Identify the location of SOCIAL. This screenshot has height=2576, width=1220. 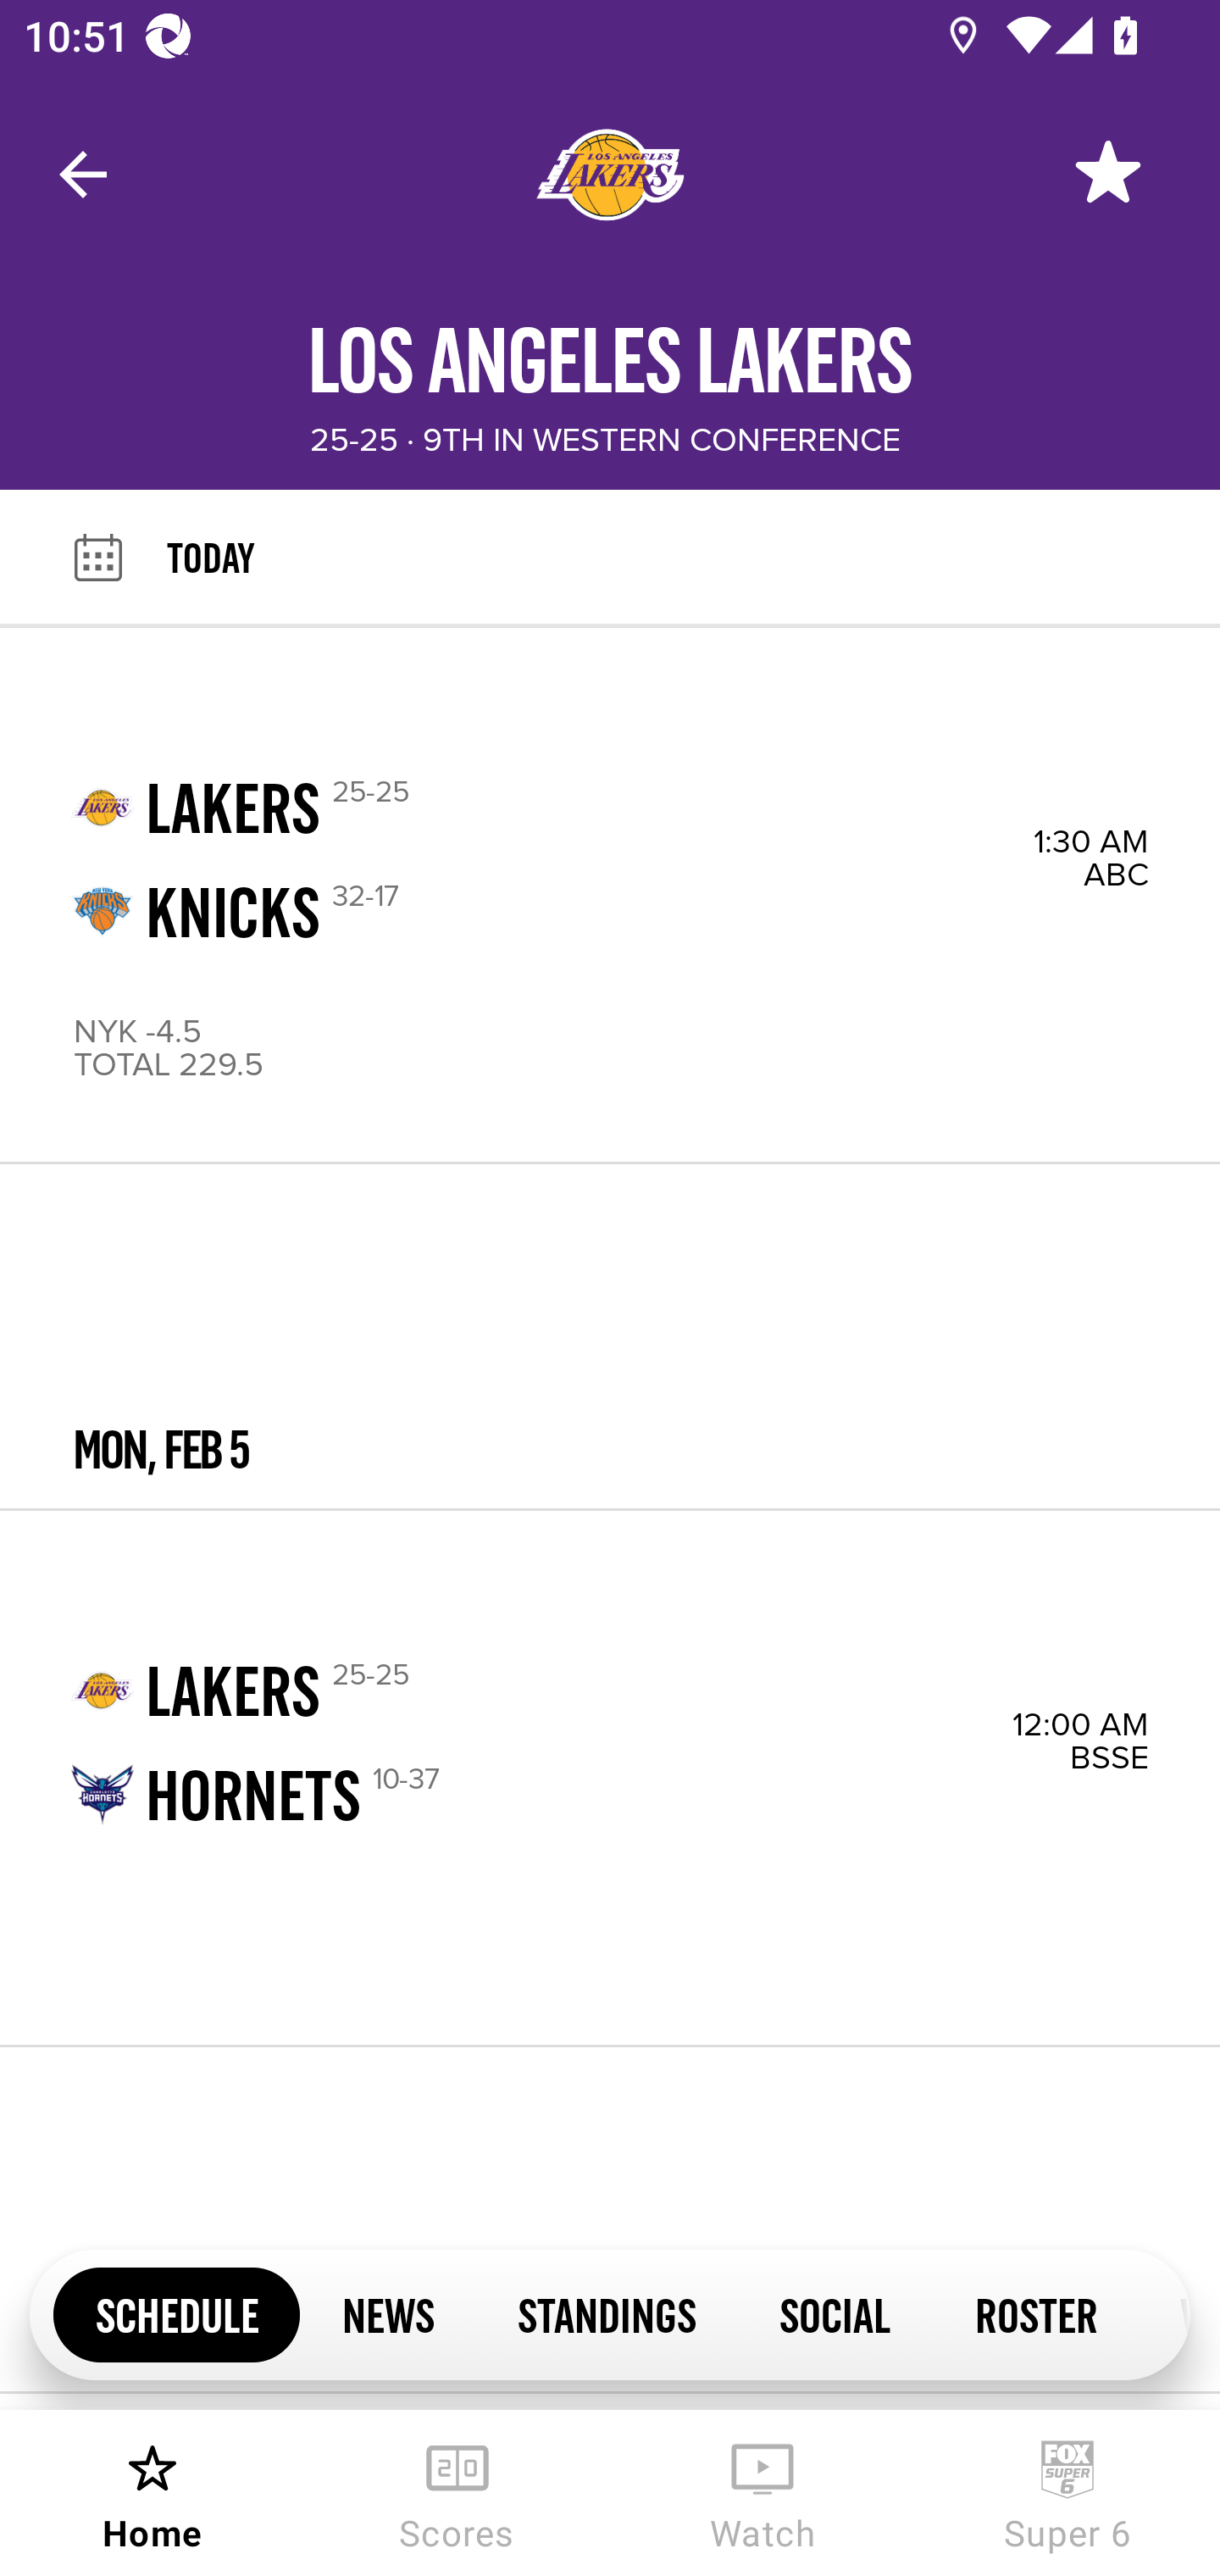
(835, 2313).